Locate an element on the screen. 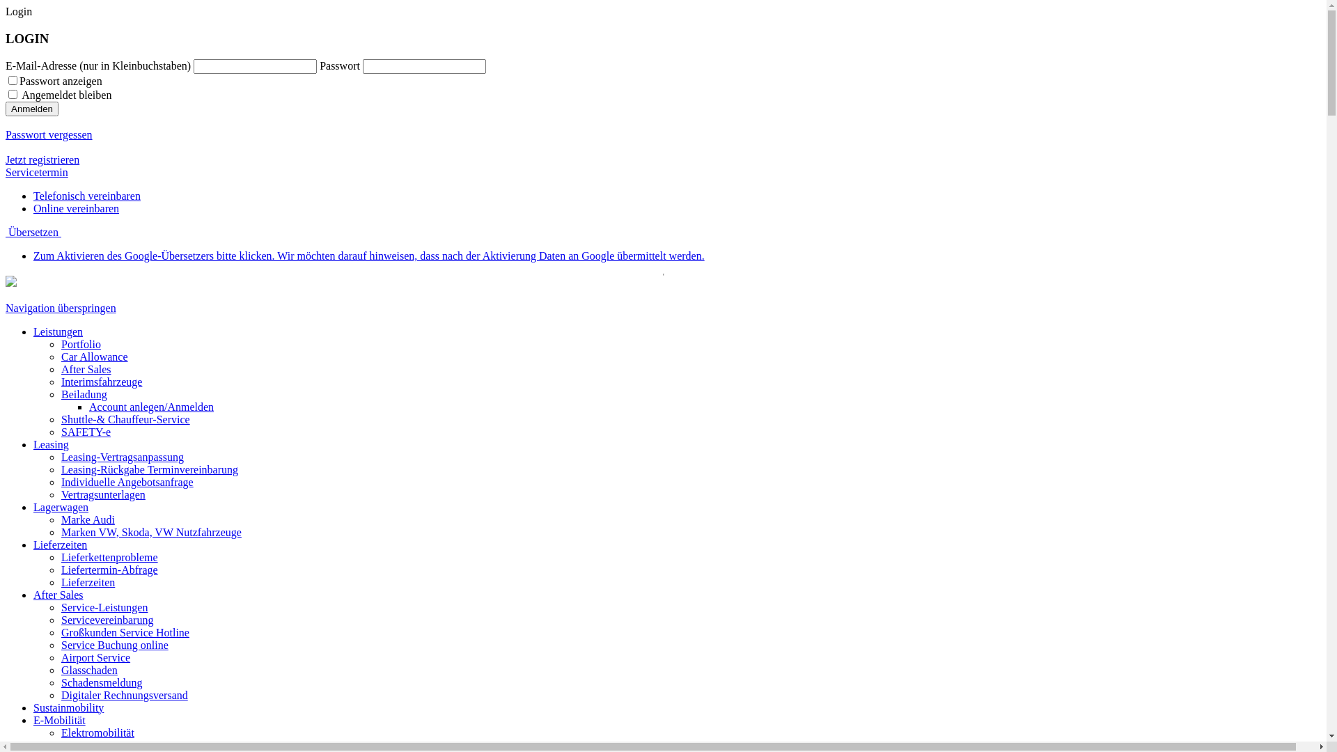 This screenshot has width=1337, height=752. on is located at coordinates (13, 81).